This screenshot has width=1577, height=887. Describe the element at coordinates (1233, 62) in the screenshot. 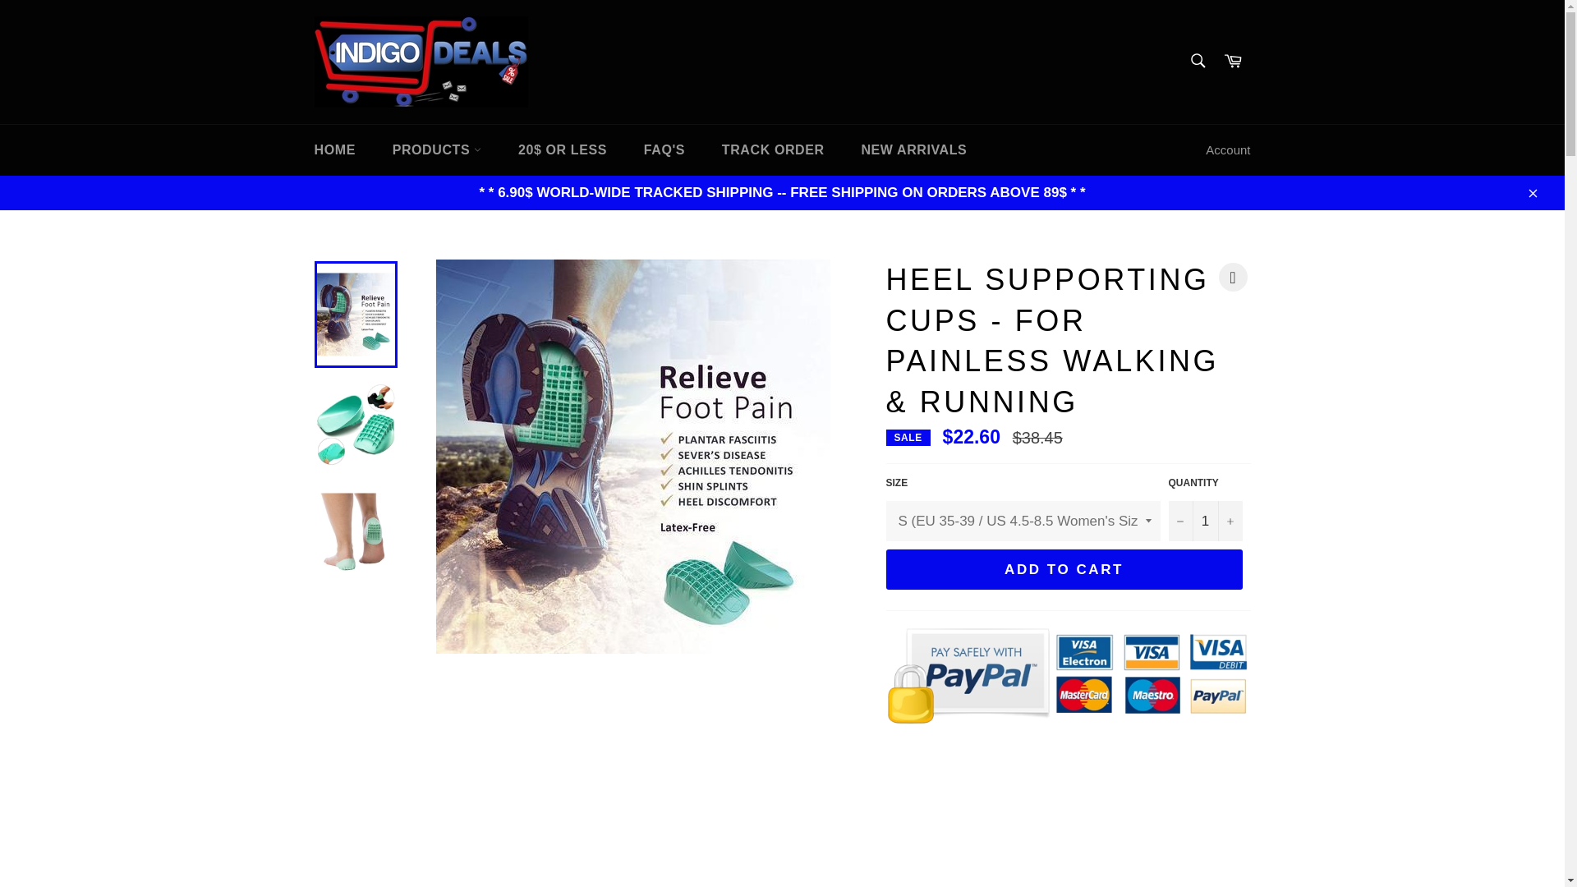

I see `Cart` at that location.